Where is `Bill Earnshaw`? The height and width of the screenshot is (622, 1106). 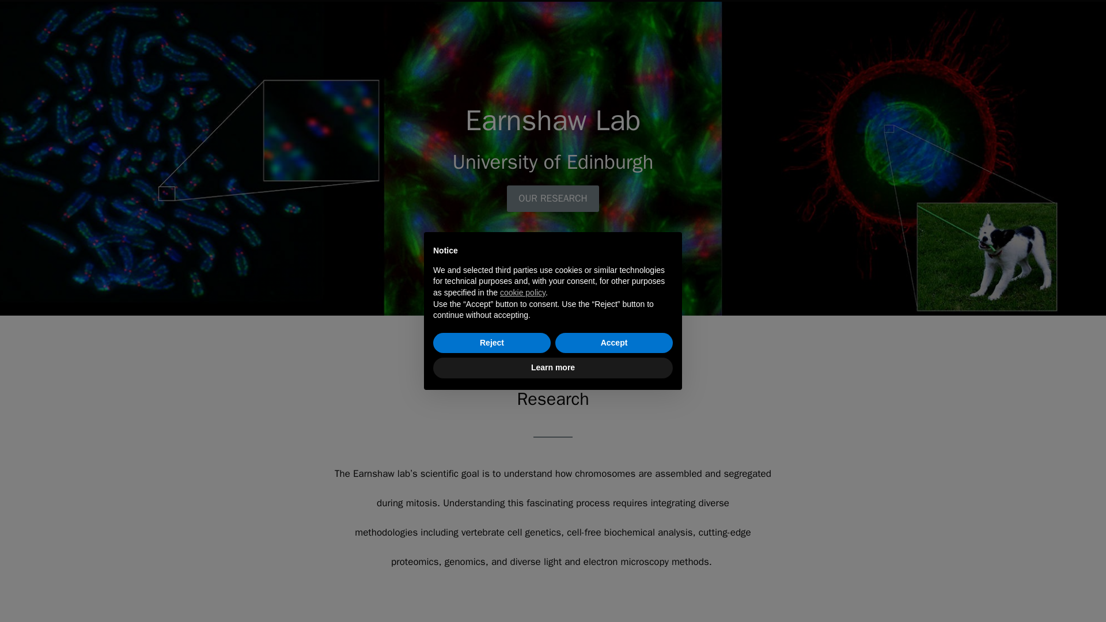 Bill Earnshaw is located at coordinates (406, 1).